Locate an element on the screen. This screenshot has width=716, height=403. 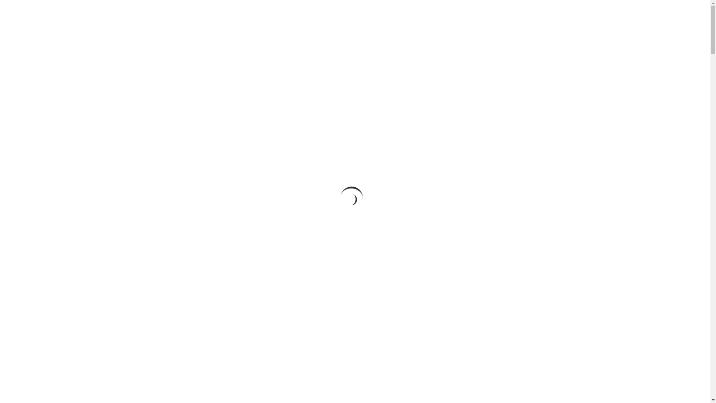
READ MORE is located at coordinates (355, 207).